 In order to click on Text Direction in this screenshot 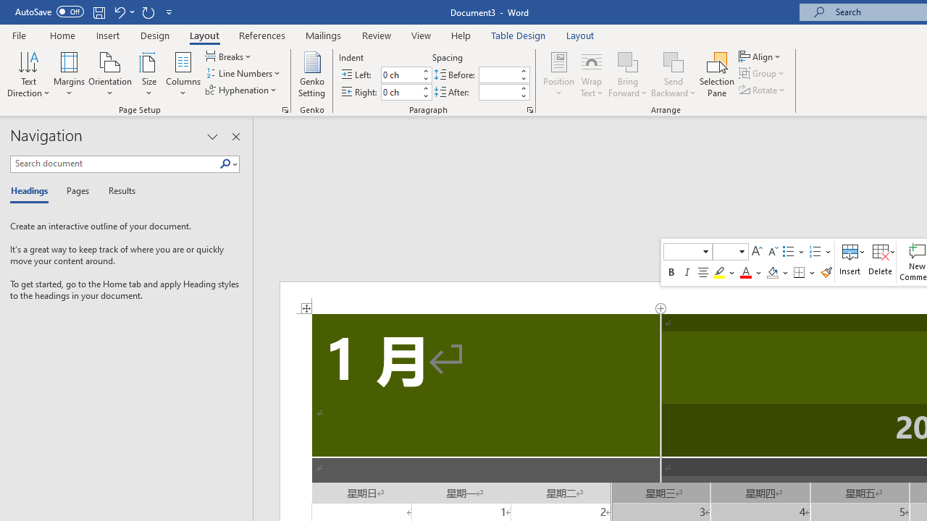, I will do `click(28, 74)`.